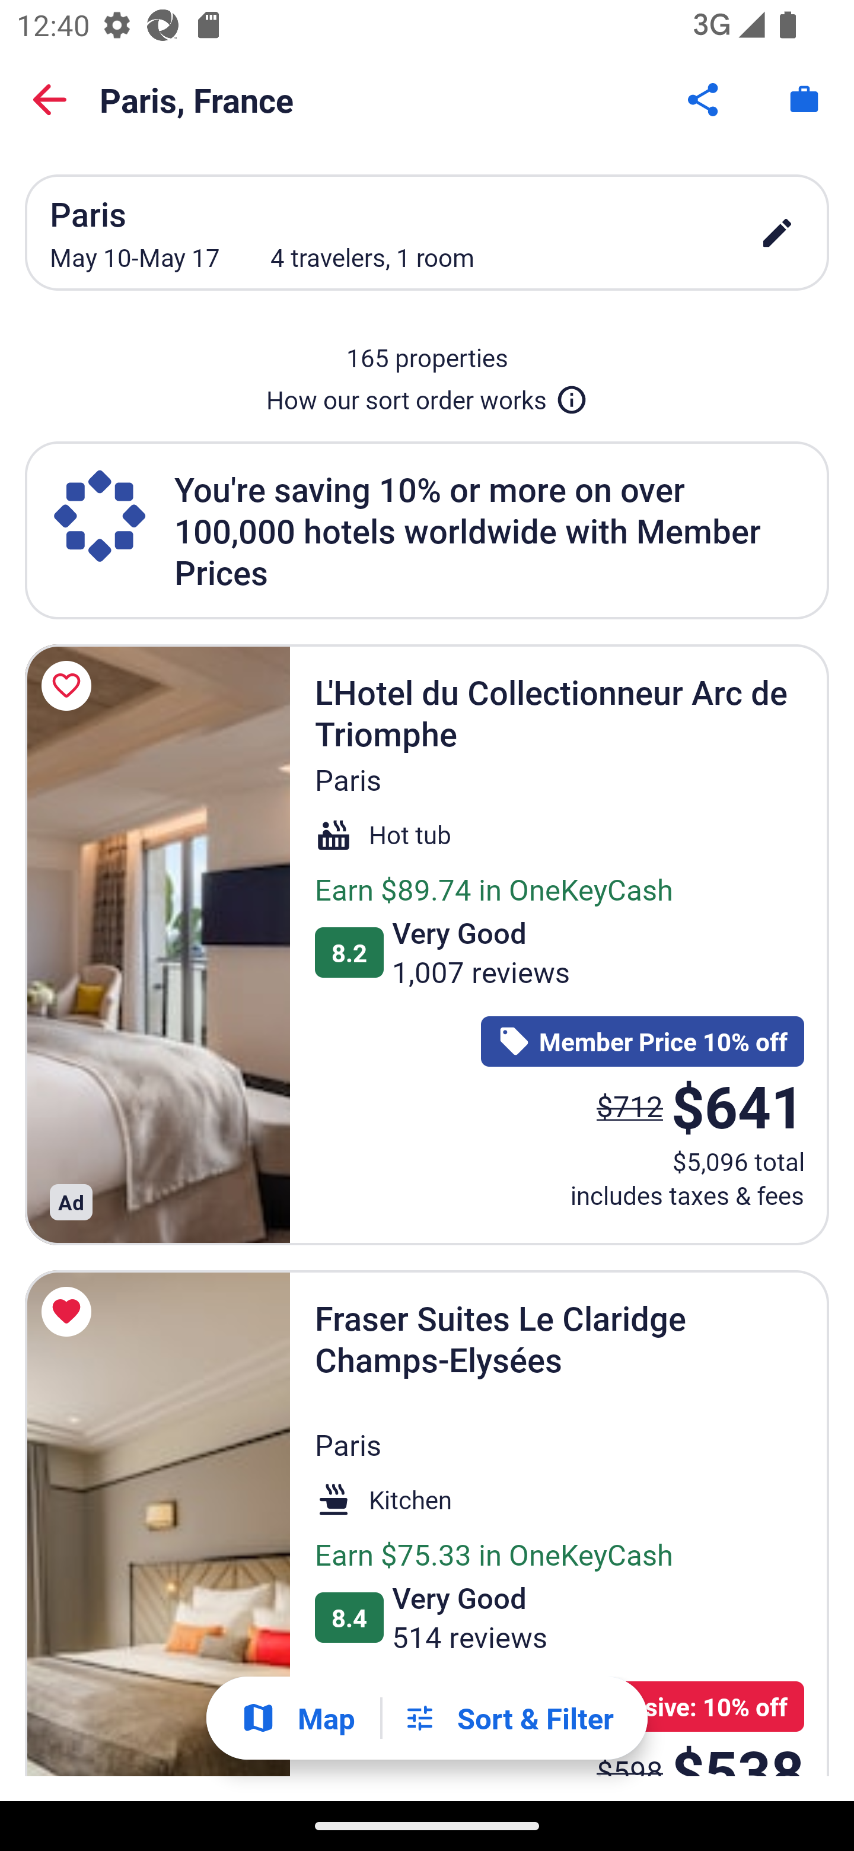 Image resolution: width=854 pixels, height=1851 pixels. What do you see at coordinates (804, 100) in the screenshot?
I see `Trips. Button` at bounding box center [804, 100].